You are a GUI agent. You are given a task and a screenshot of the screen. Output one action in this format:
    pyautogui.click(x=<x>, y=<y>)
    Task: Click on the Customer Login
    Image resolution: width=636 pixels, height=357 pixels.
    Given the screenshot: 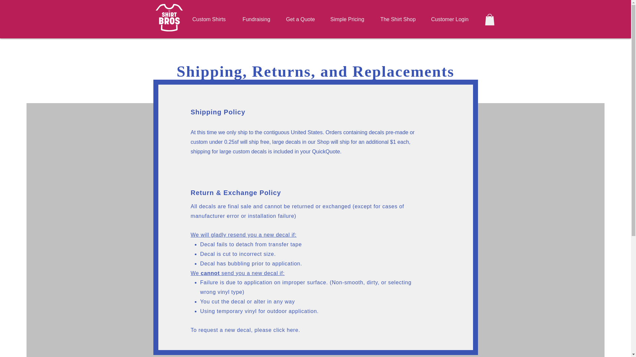 What is the action you would take?
    pyautogui.click(x=450, y=19)
    